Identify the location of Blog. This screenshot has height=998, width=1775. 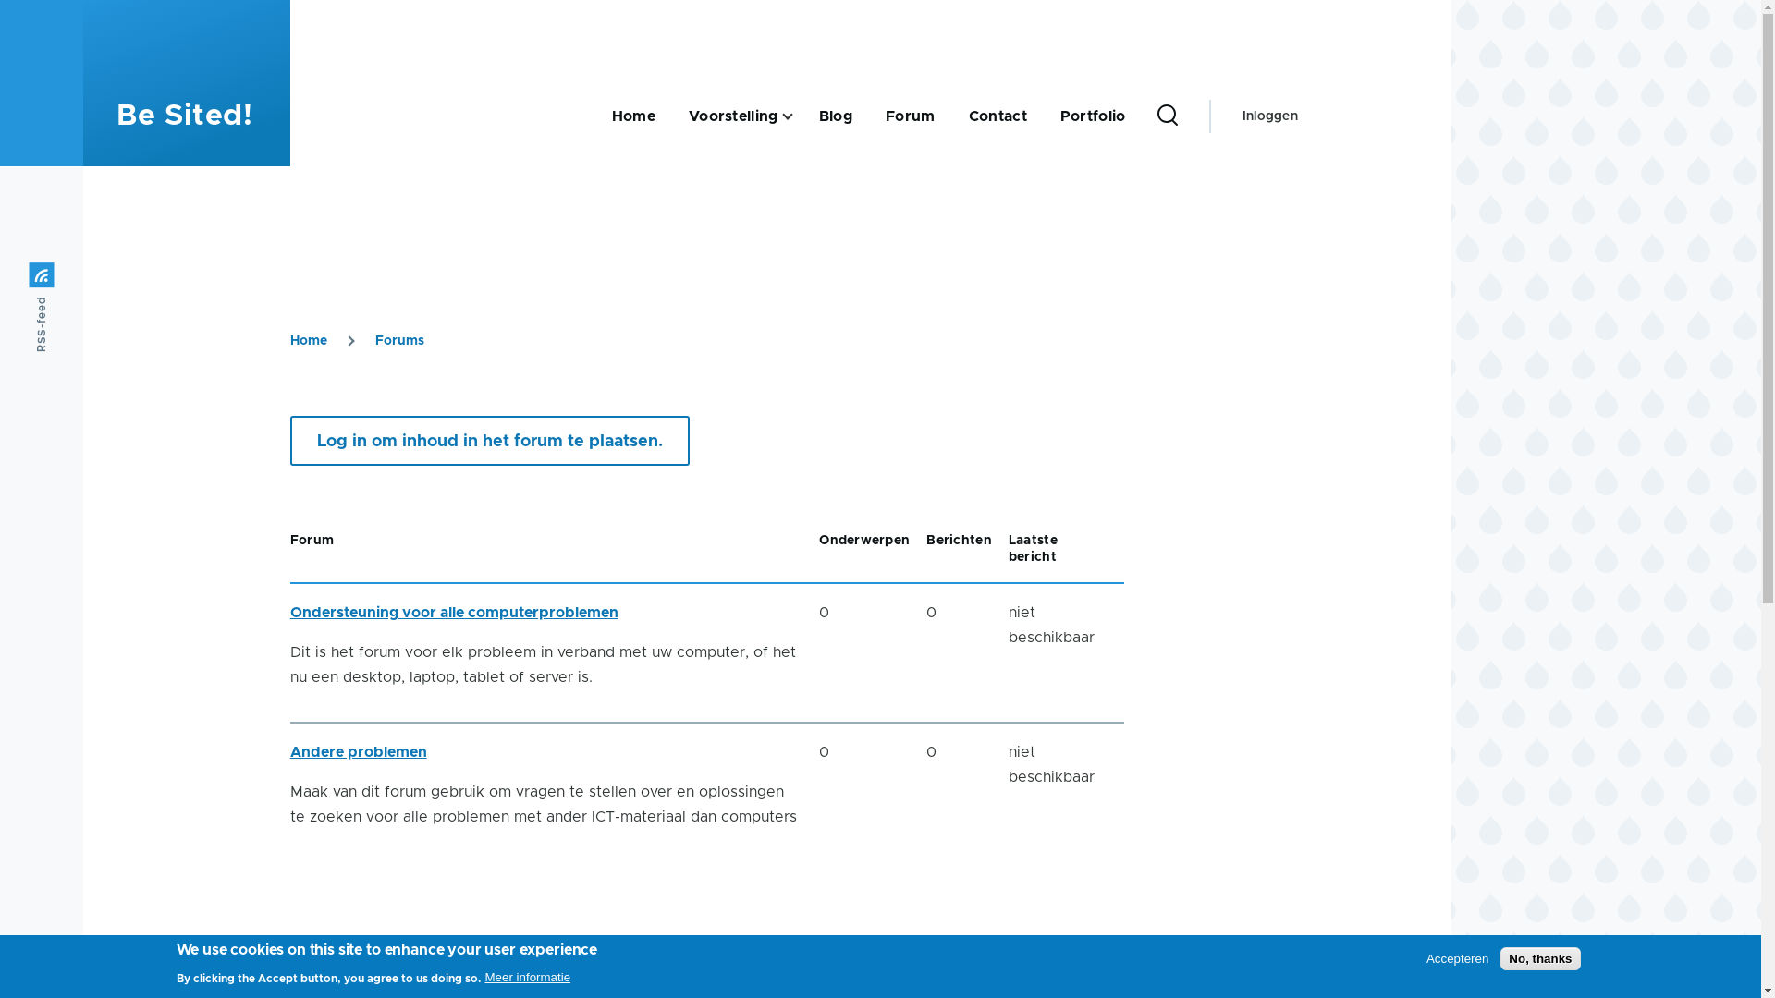
(836, 116).